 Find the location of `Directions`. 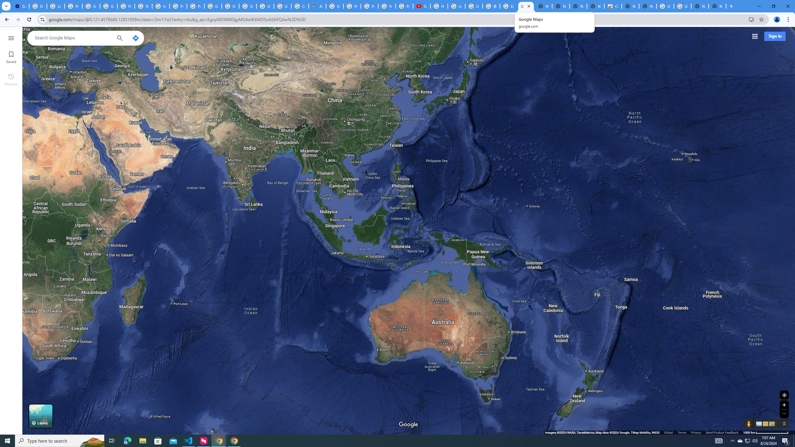

Directions is located at coordinates (135, 38).